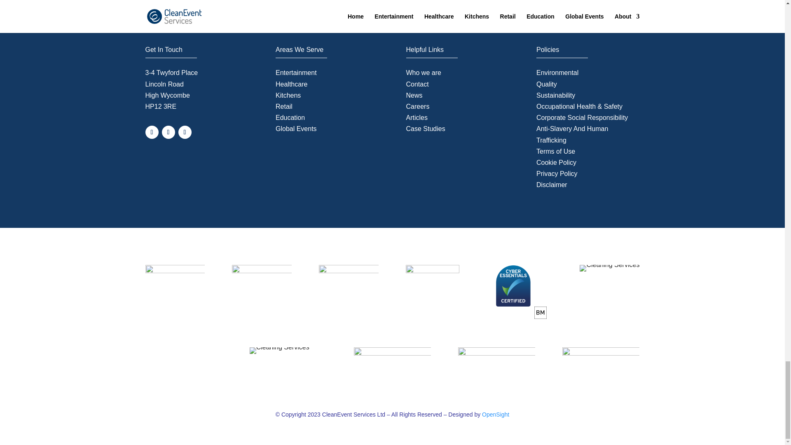 This screenshot has height=445, width=791. Describe the element at coordinates (168, 132) in the screenshot. I see `Follow on Twitter` at that location.